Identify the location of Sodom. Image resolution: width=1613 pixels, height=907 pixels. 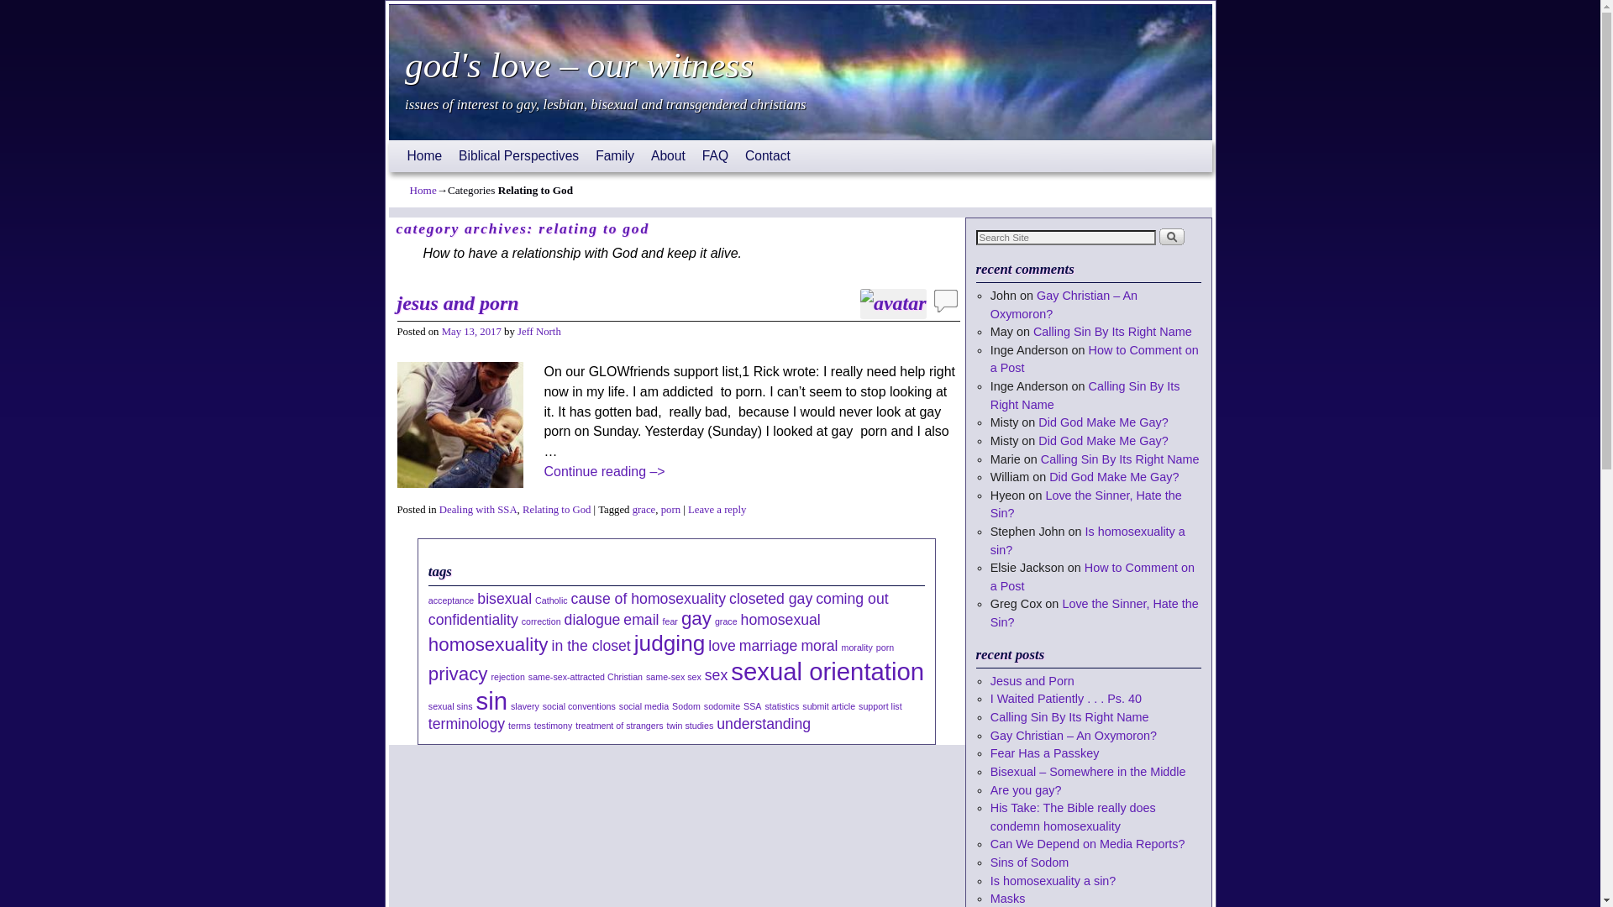
(686, 706).